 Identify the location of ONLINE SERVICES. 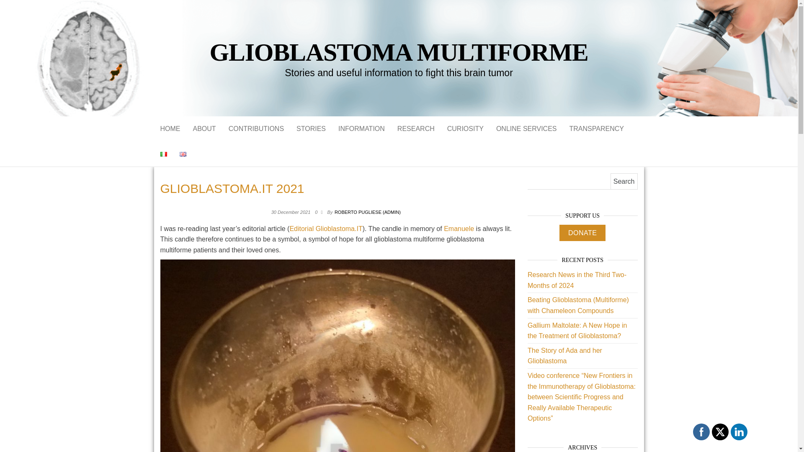
(526, 129).